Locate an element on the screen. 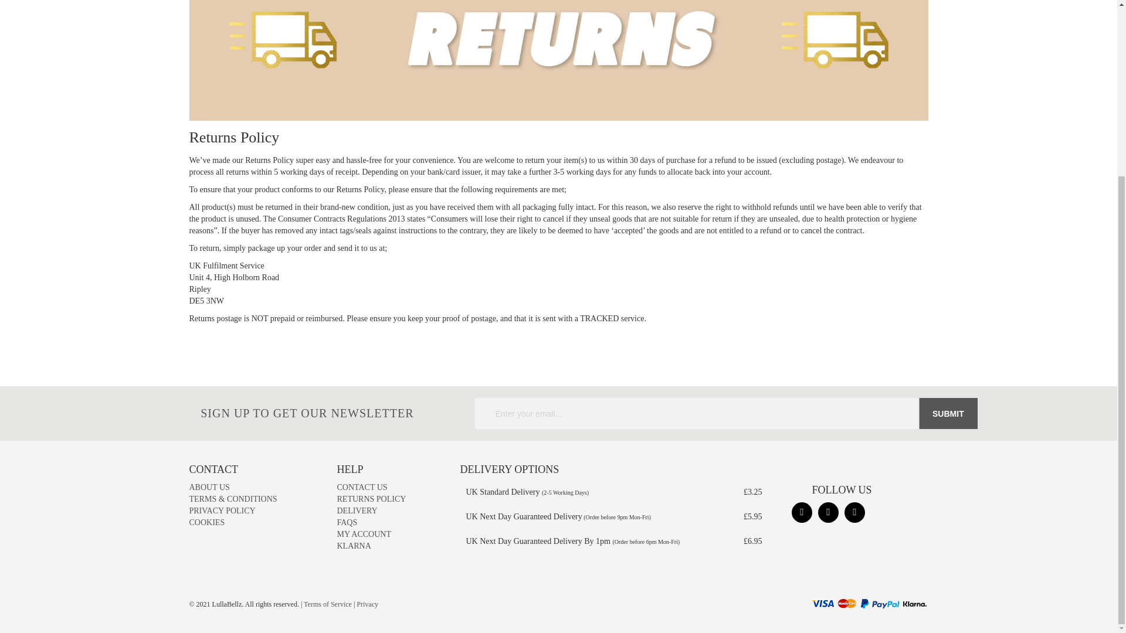  MY ACCOUNT is located at coordinates (364, 534).